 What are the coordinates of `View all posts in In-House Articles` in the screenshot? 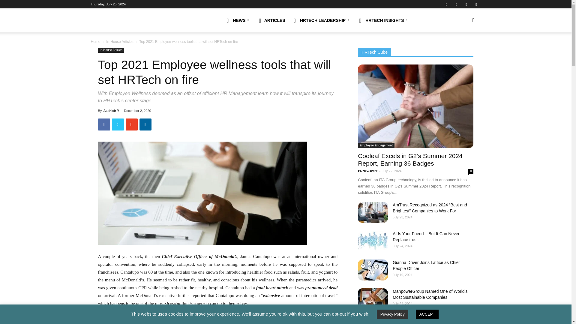 It's located at (120, 41).